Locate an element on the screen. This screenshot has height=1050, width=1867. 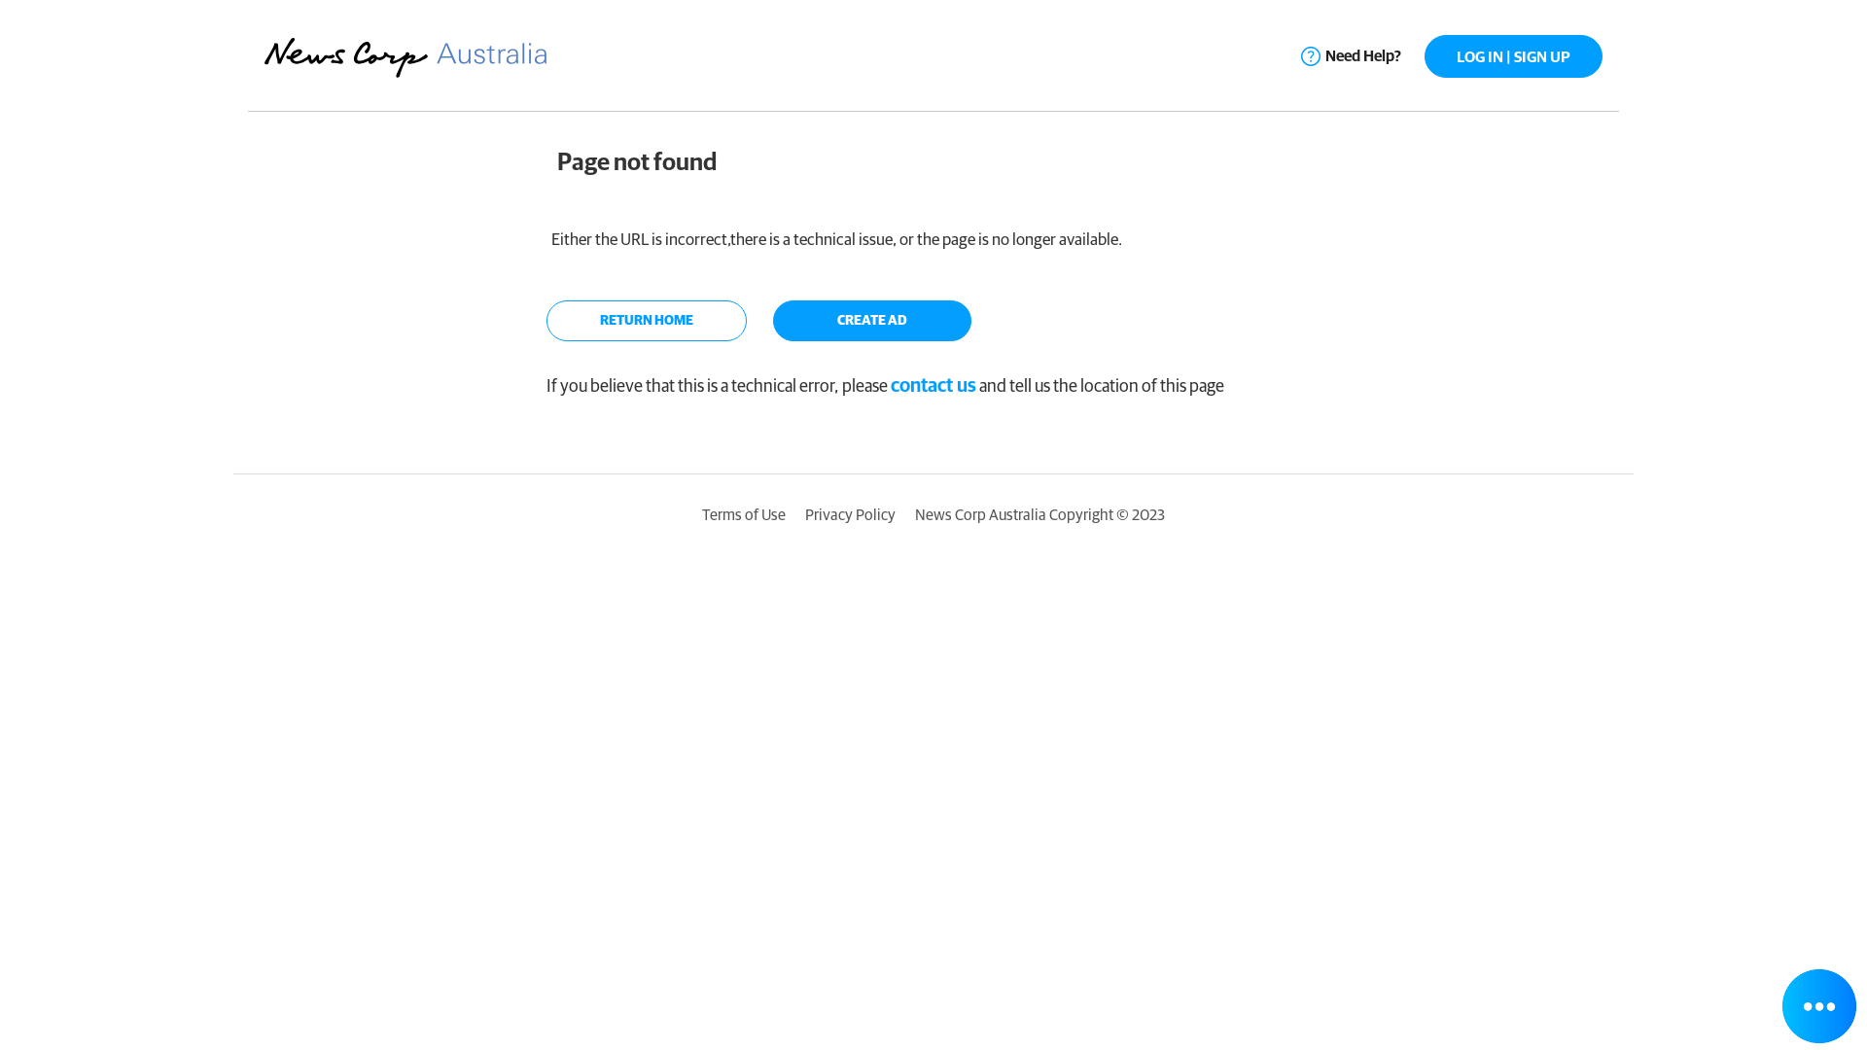
LOG IN | SIGN UP is located at coordinates (1513, 56).